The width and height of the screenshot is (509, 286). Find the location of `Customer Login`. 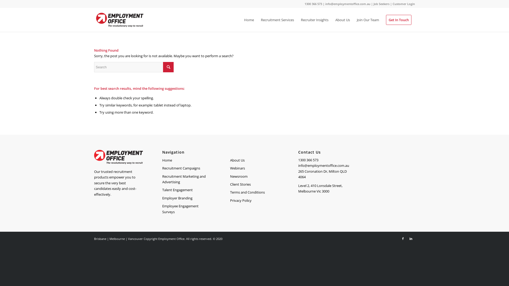

Customer Login is located at coordinates (404, 4).